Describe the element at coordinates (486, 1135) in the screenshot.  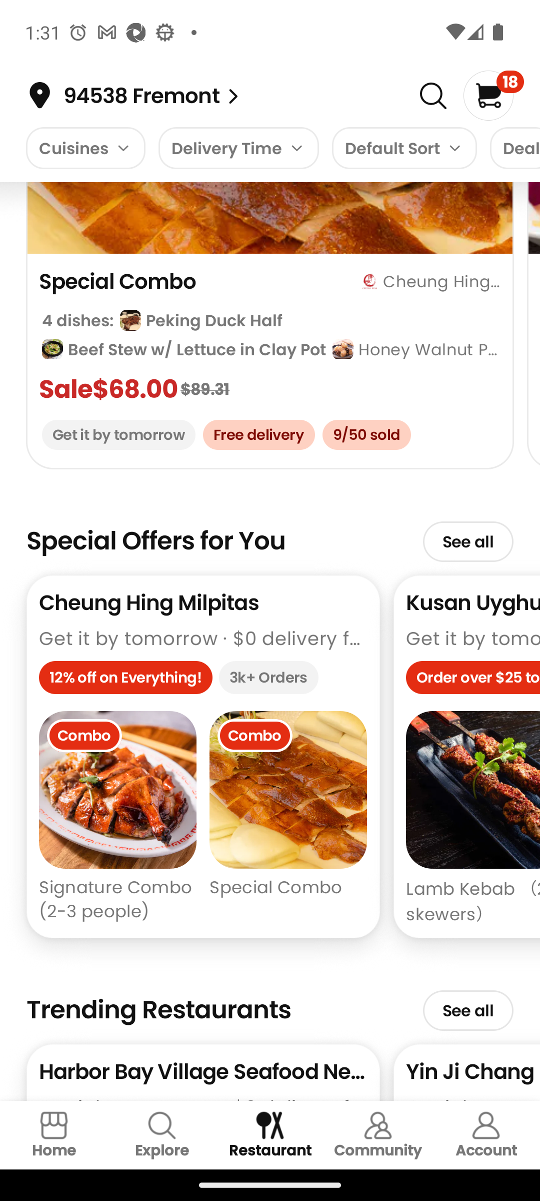
I see `Account` at that location.